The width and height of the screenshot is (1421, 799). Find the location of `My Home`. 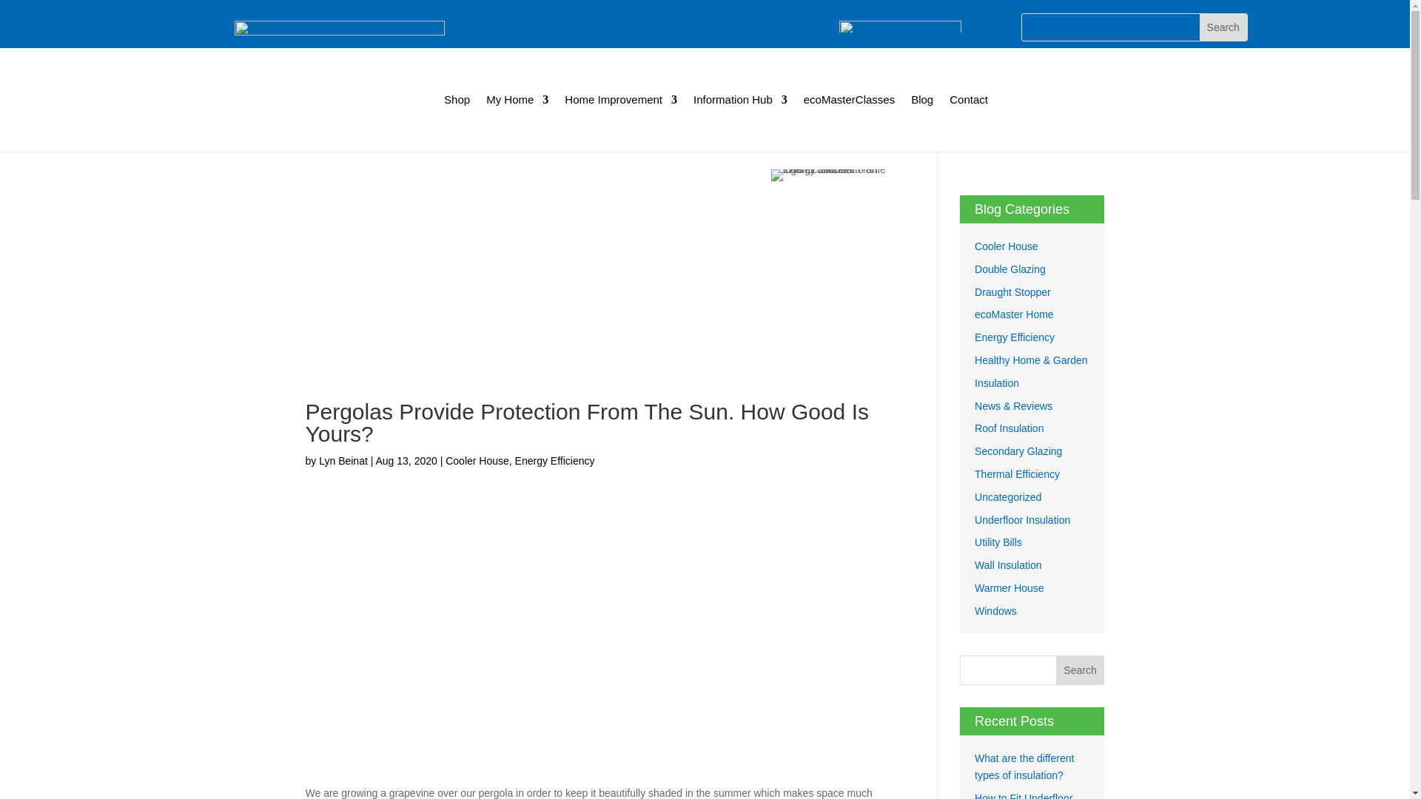

My Home is located at coordinates (517, 99).